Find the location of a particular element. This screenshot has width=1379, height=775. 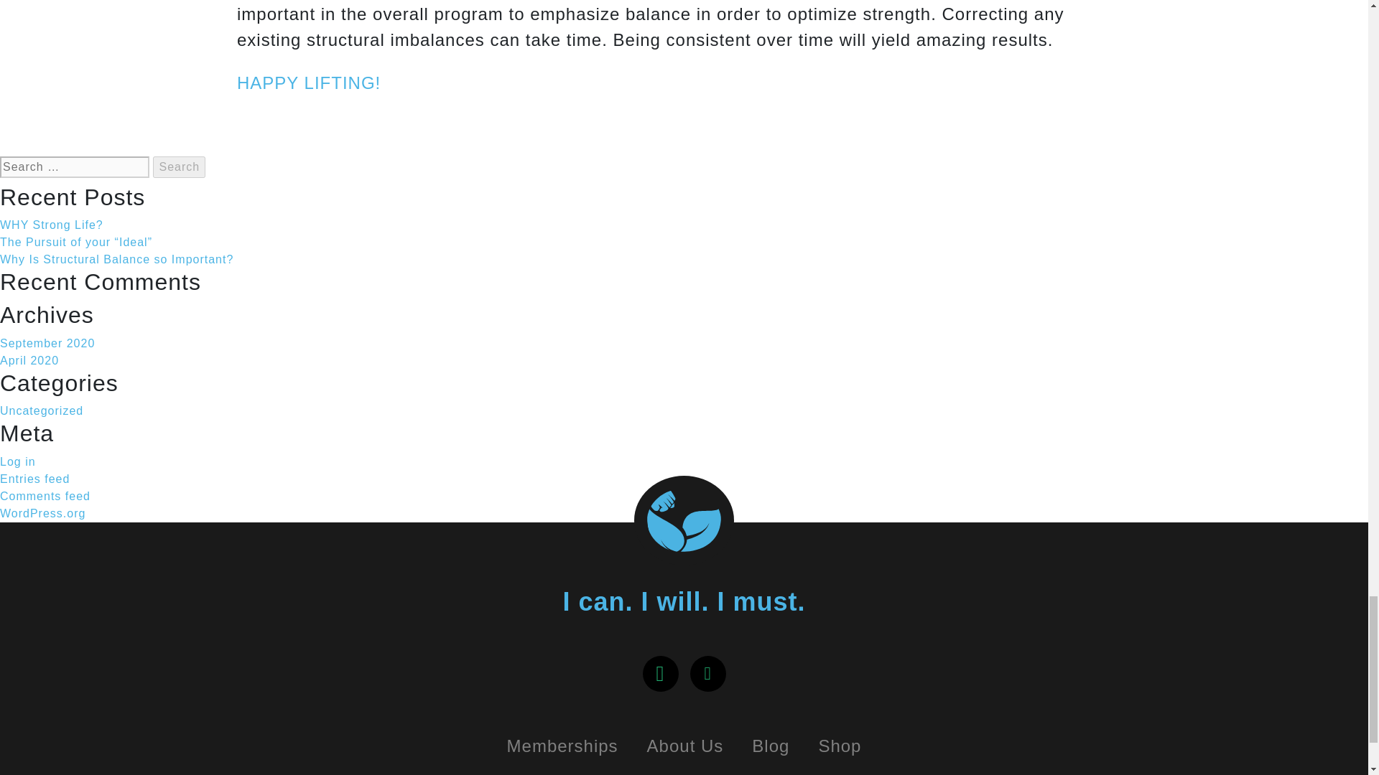

Uncategorized is located at coordinates (42, 410).